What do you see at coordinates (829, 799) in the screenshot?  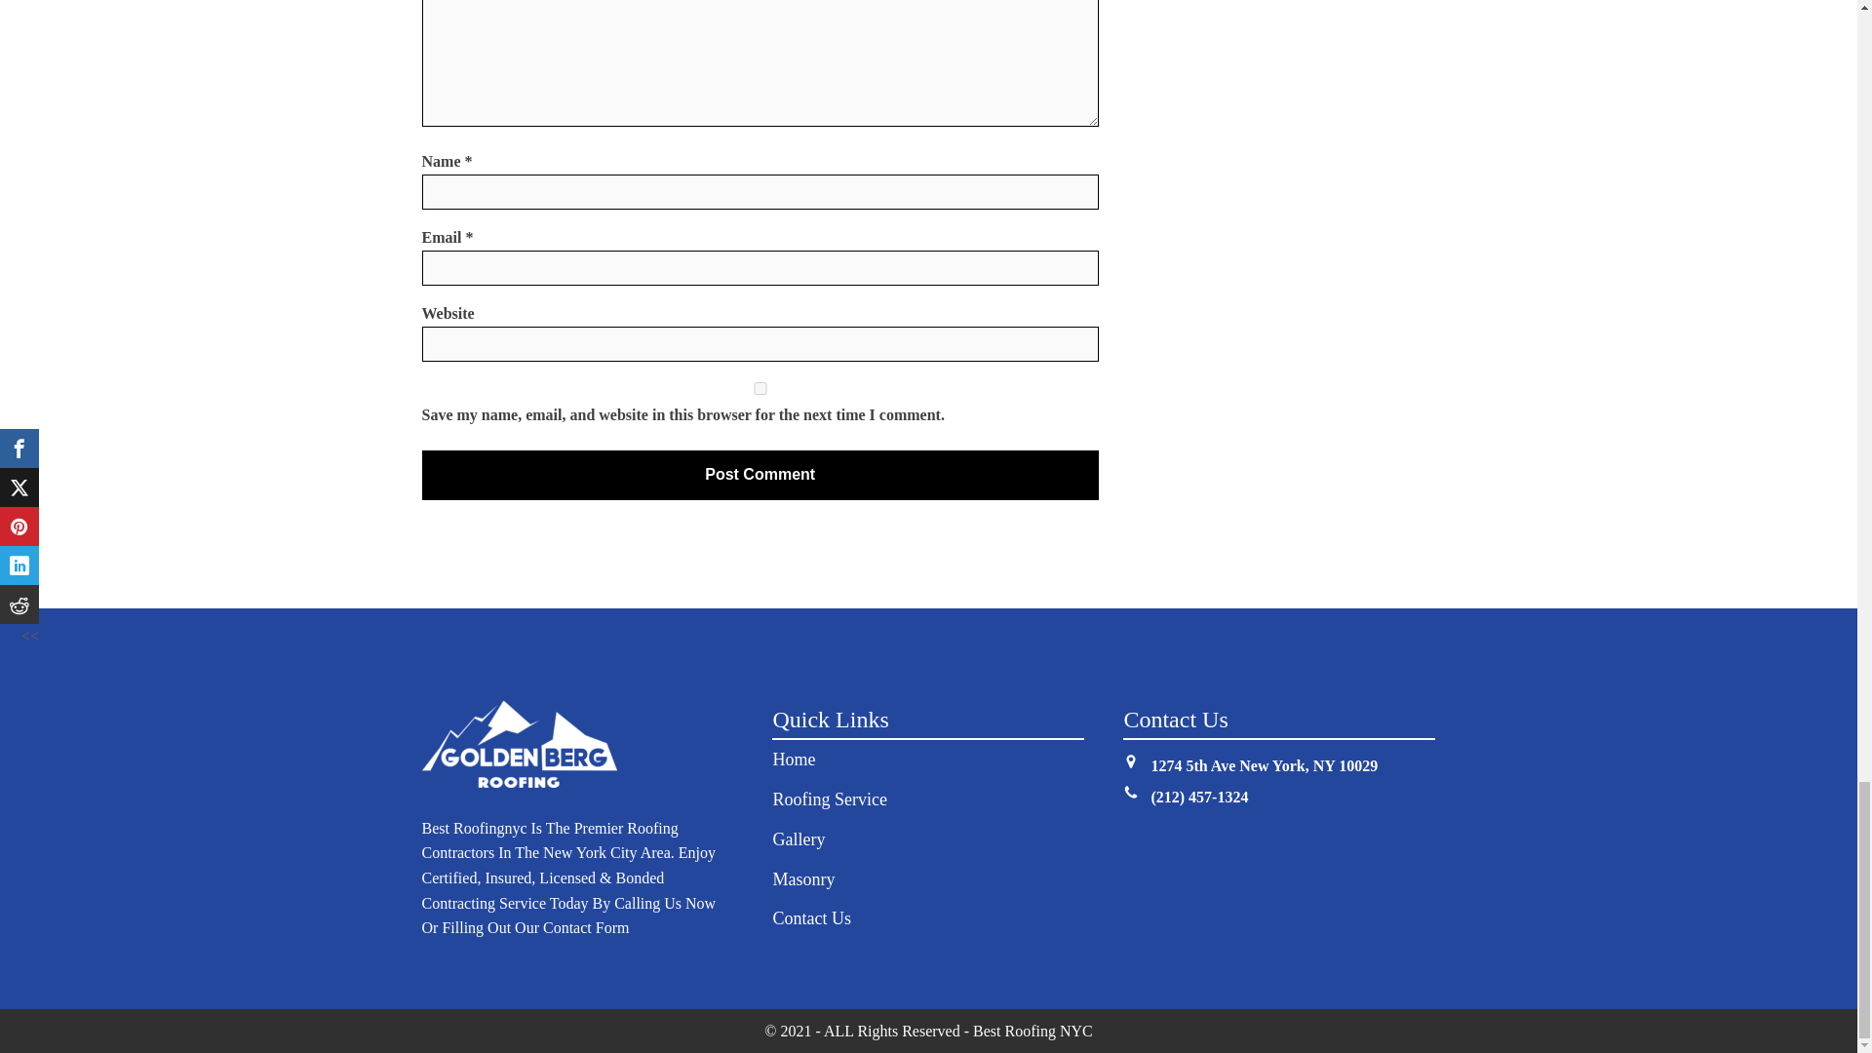 I see `Roofing Service` at bounding box center [829, 799].